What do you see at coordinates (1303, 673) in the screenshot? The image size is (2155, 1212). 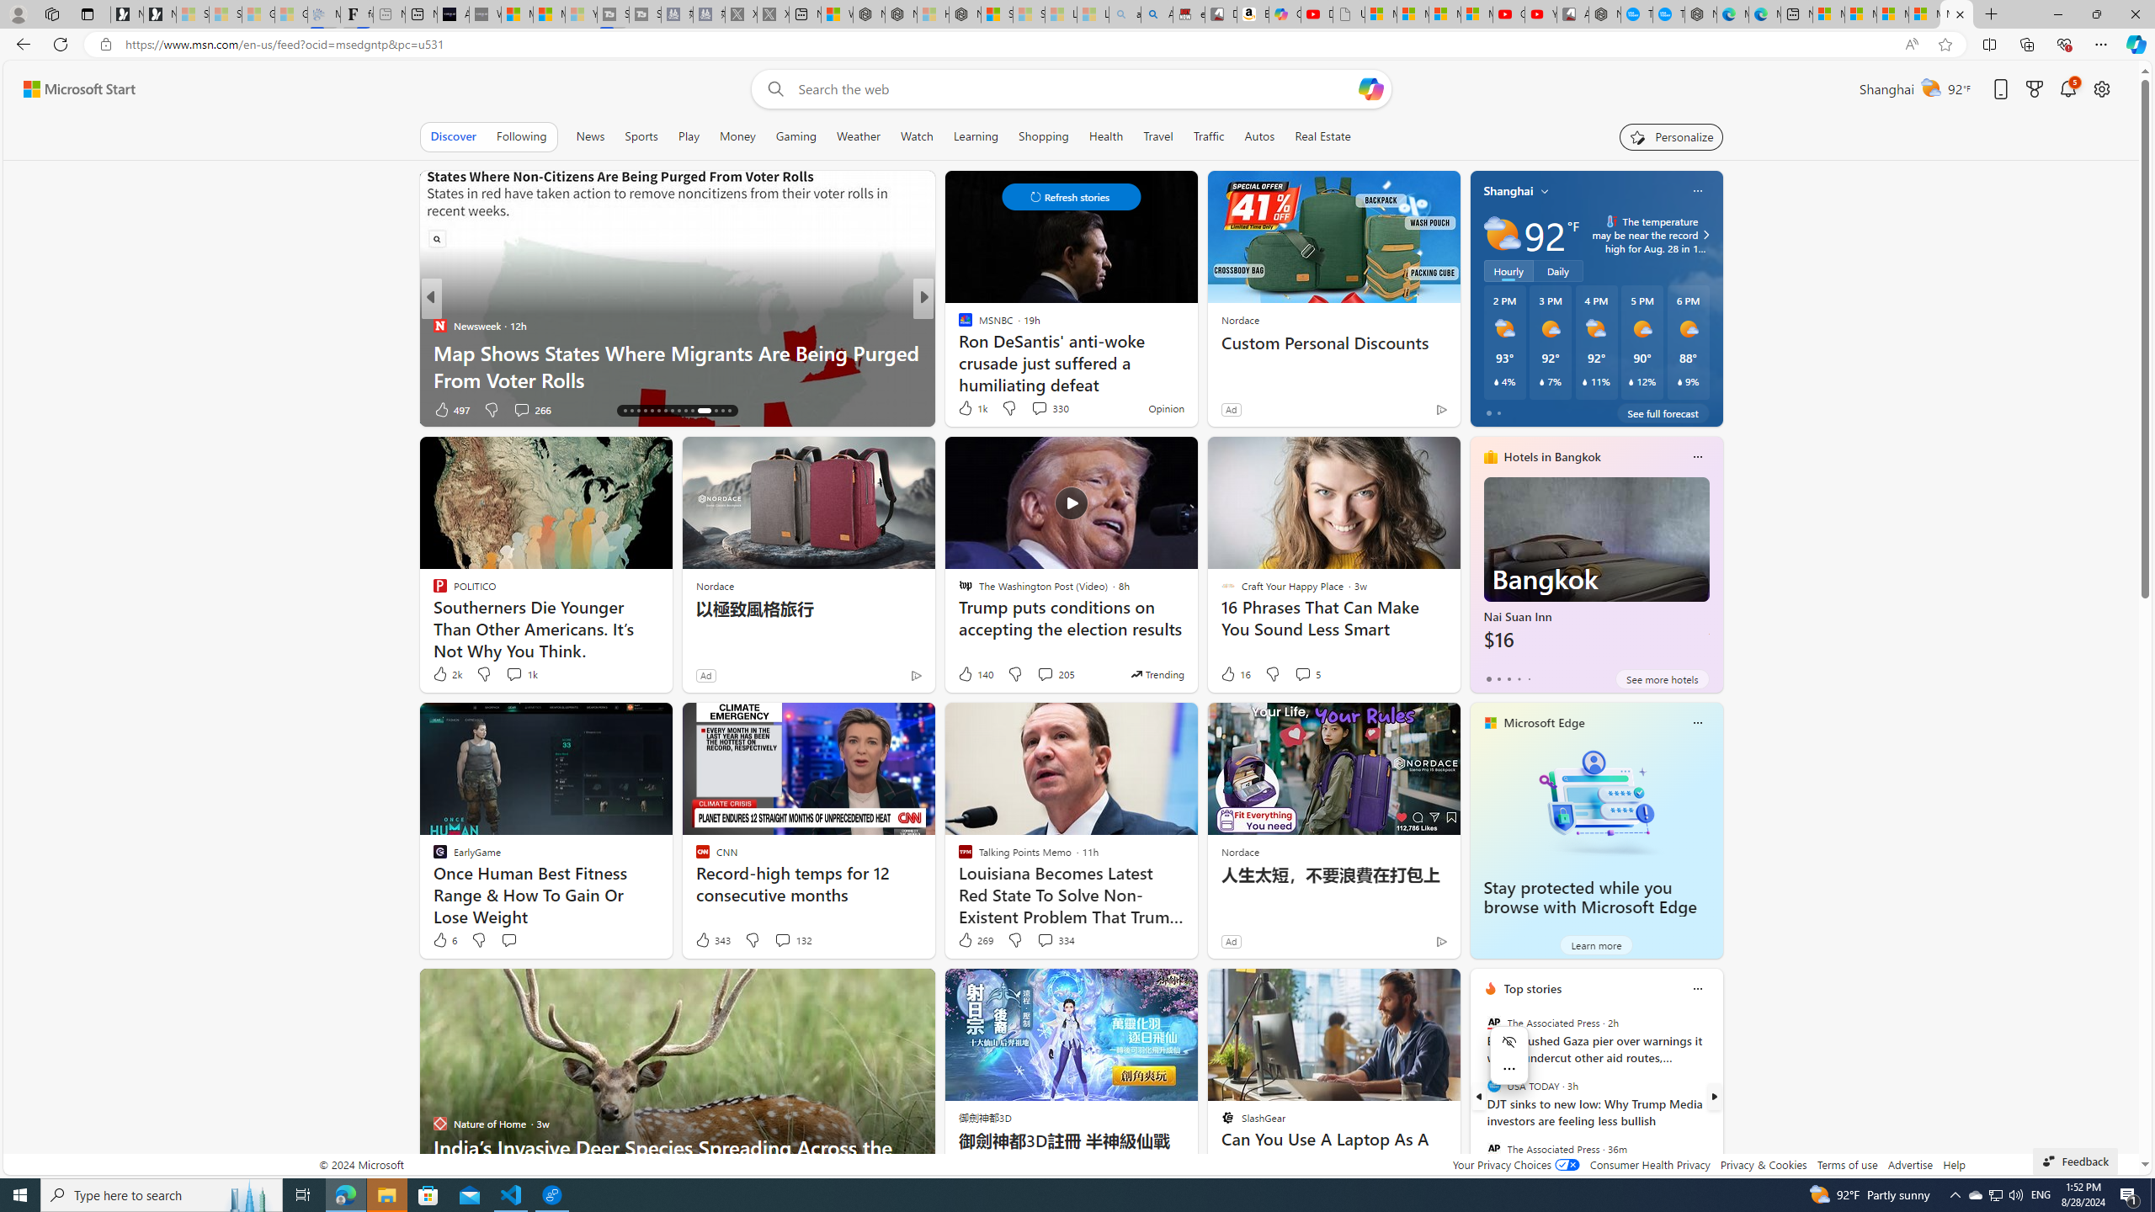 I see `View comments 5 Comment` at bounding box center [1303, 673].